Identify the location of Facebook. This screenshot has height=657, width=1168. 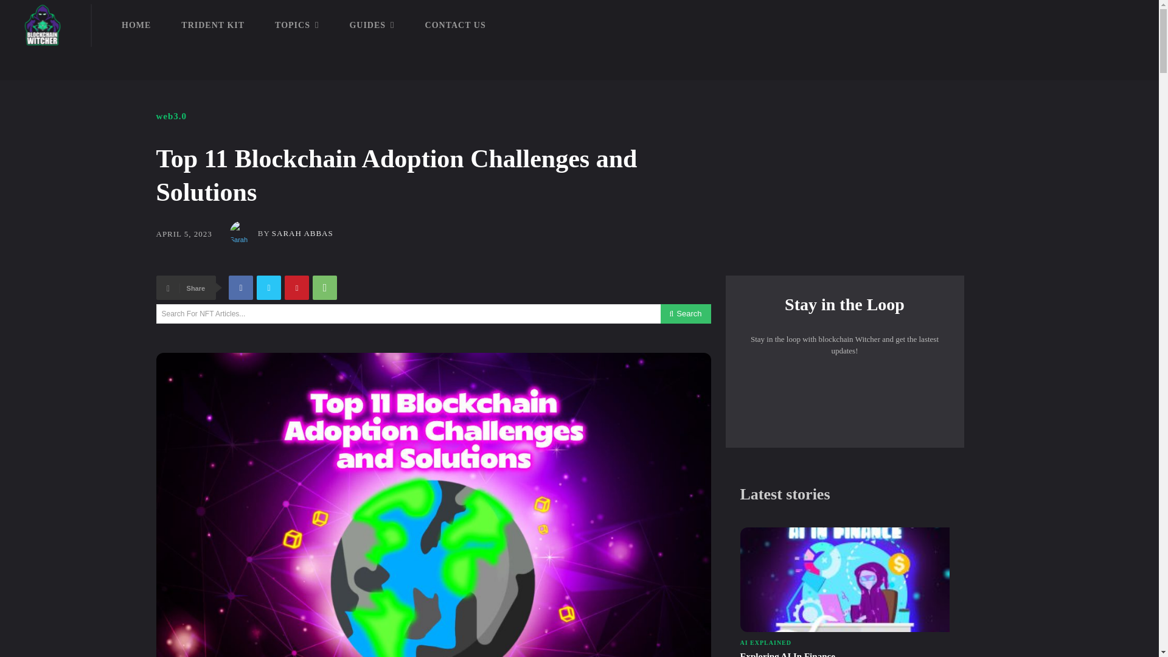
(241, 287).